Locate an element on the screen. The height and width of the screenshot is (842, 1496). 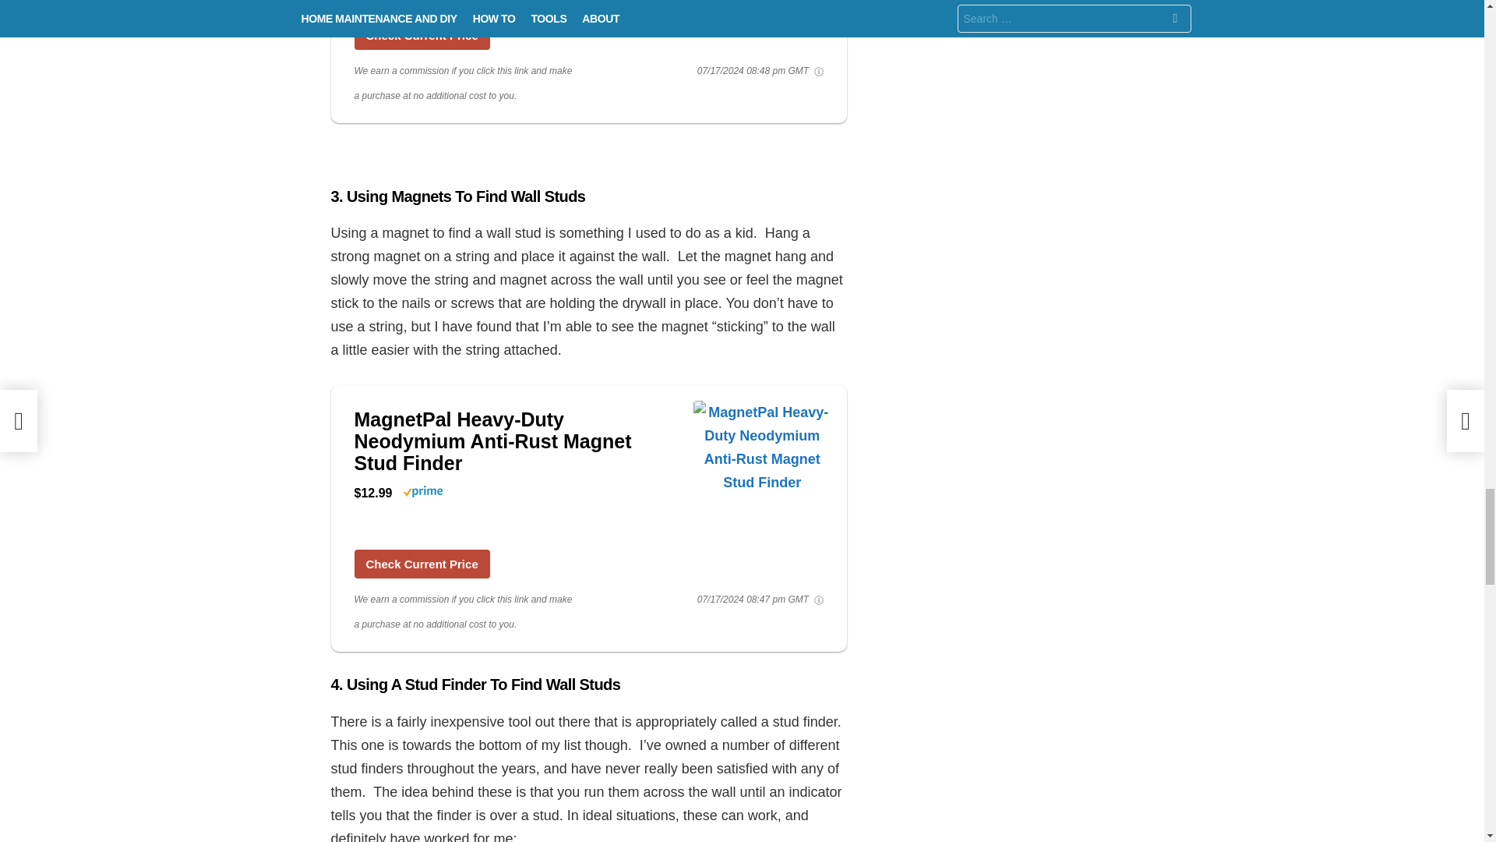
MagnetPal Heavy-Duty Neodymium Anti-Rust Magnet Stud Finder is located at coordinates (515, 441).